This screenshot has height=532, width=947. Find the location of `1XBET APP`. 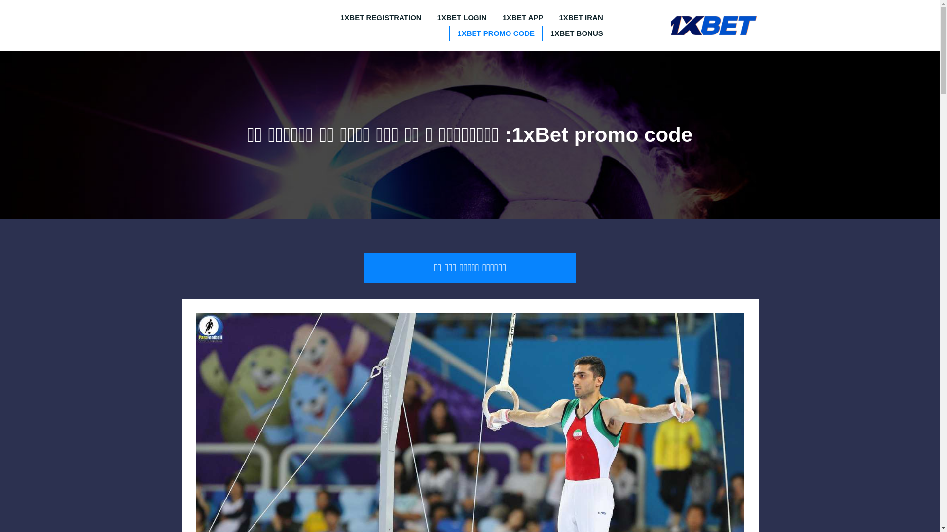

1XBET APP is located at coordinates (523, 18).